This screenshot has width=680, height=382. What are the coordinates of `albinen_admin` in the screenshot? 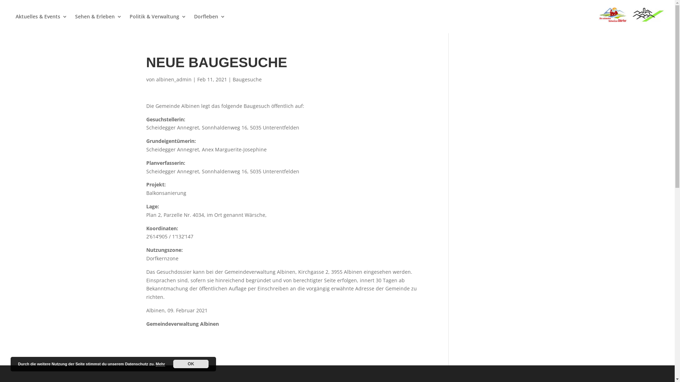 It's located at (174, 79).